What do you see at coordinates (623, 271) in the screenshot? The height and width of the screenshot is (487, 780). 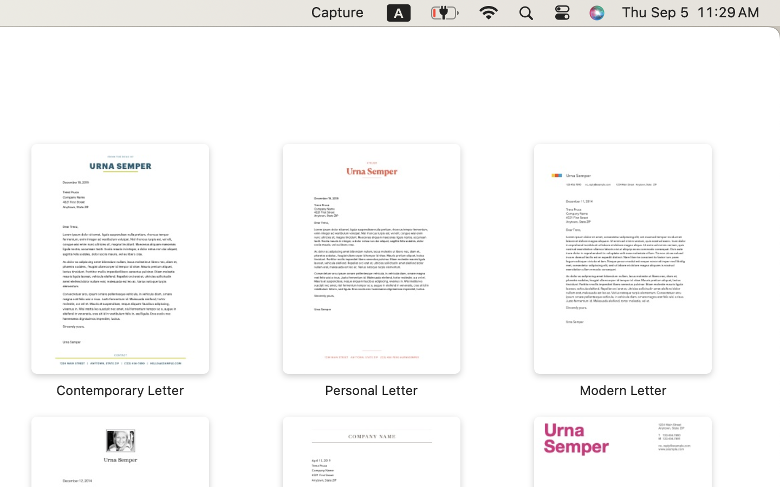 I see `‎⁨Modern Letter⁩` at bounding box center [623, 271].